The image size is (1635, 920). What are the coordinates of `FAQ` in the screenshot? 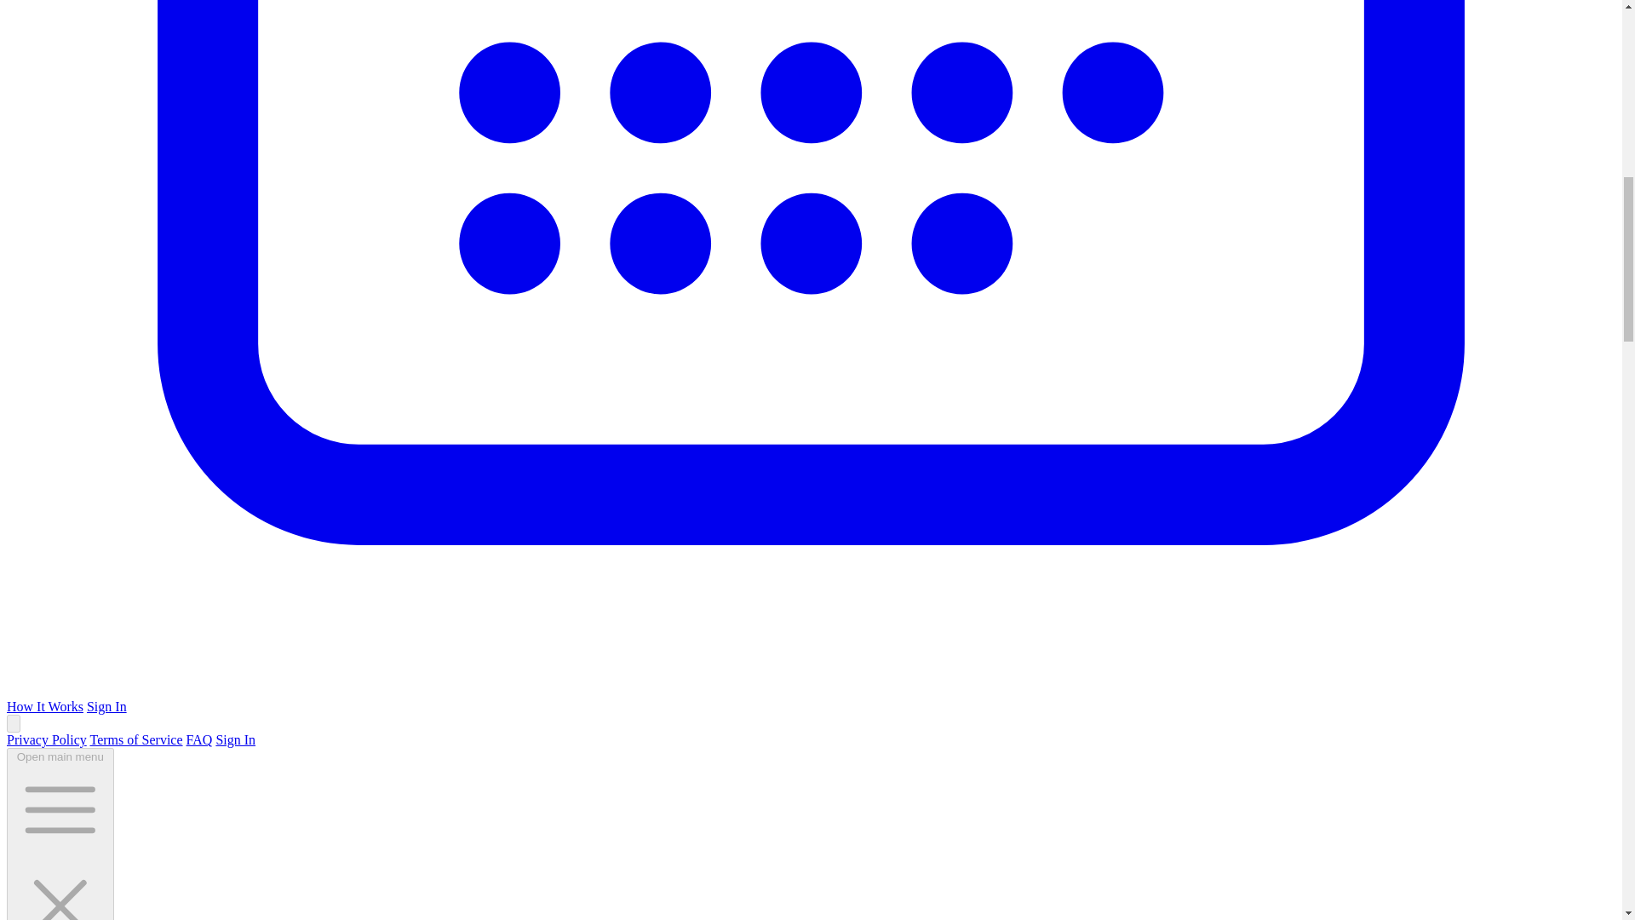 It's located at (199, 739).